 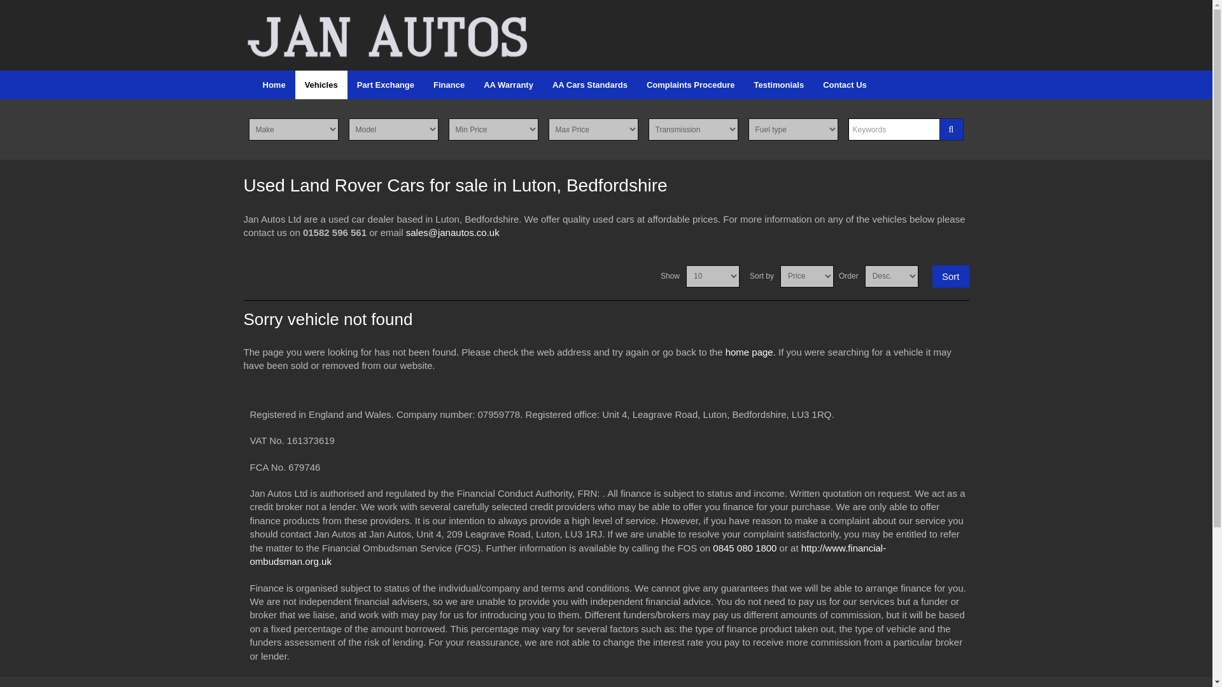 What do you see at coordinates (449, 85) in the screenshot?
I see `Finance` at bounding box center [449, 85].